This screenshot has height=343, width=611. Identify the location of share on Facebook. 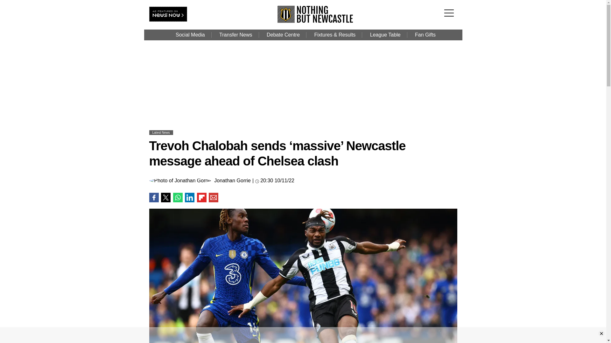
(153, 198).